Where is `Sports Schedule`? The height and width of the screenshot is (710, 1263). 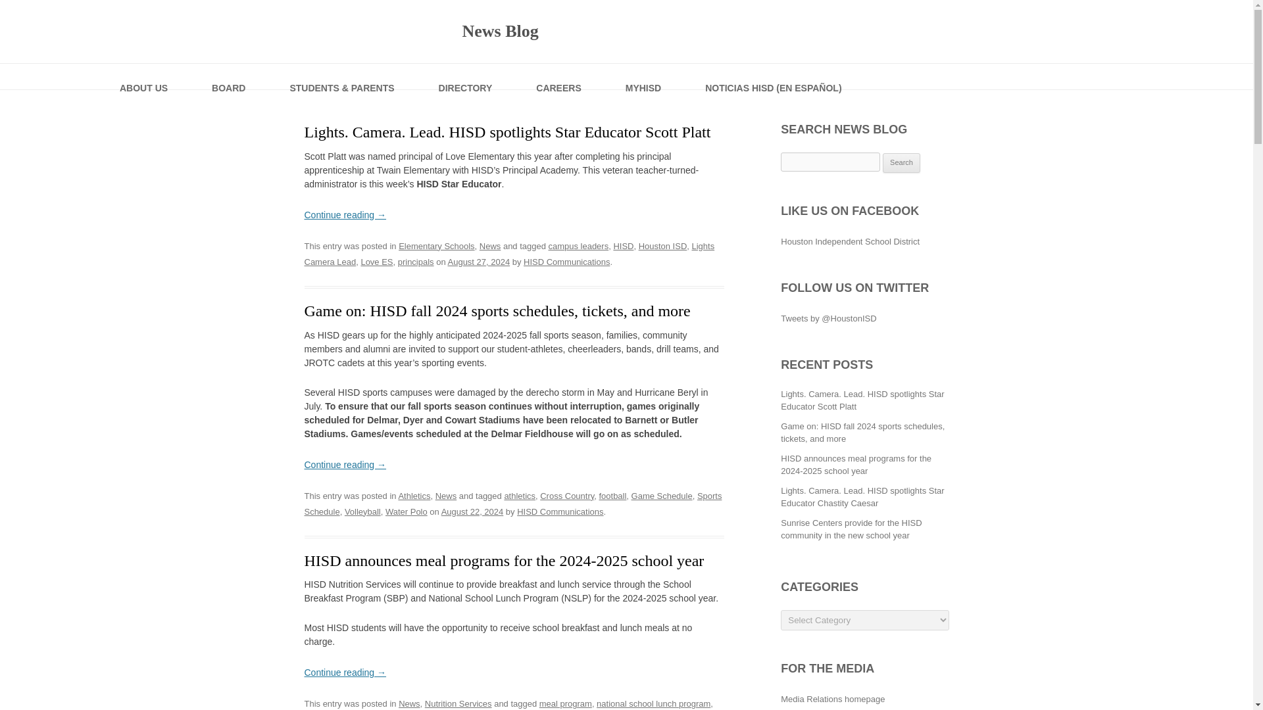
Sports Schedule is located at coordinates (512, 504).